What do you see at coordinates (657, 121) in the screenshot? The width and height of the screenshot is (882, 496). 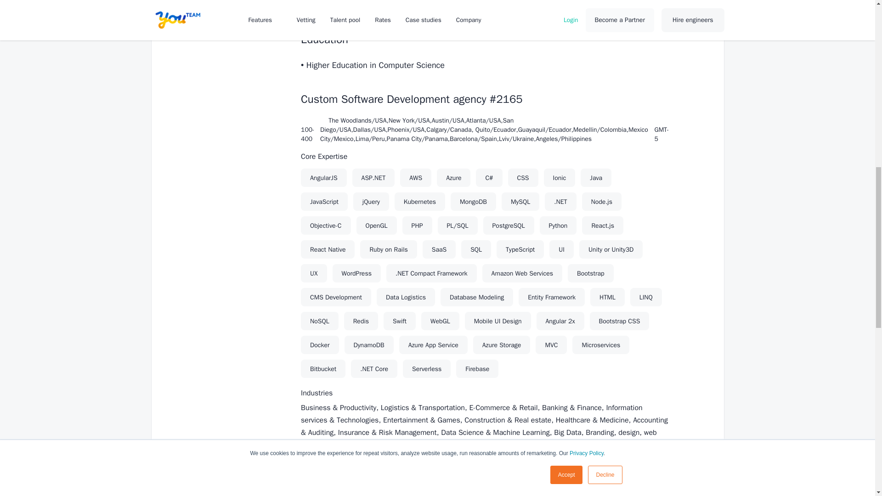 I see `Main Clock` at bounding box center [657, 121].